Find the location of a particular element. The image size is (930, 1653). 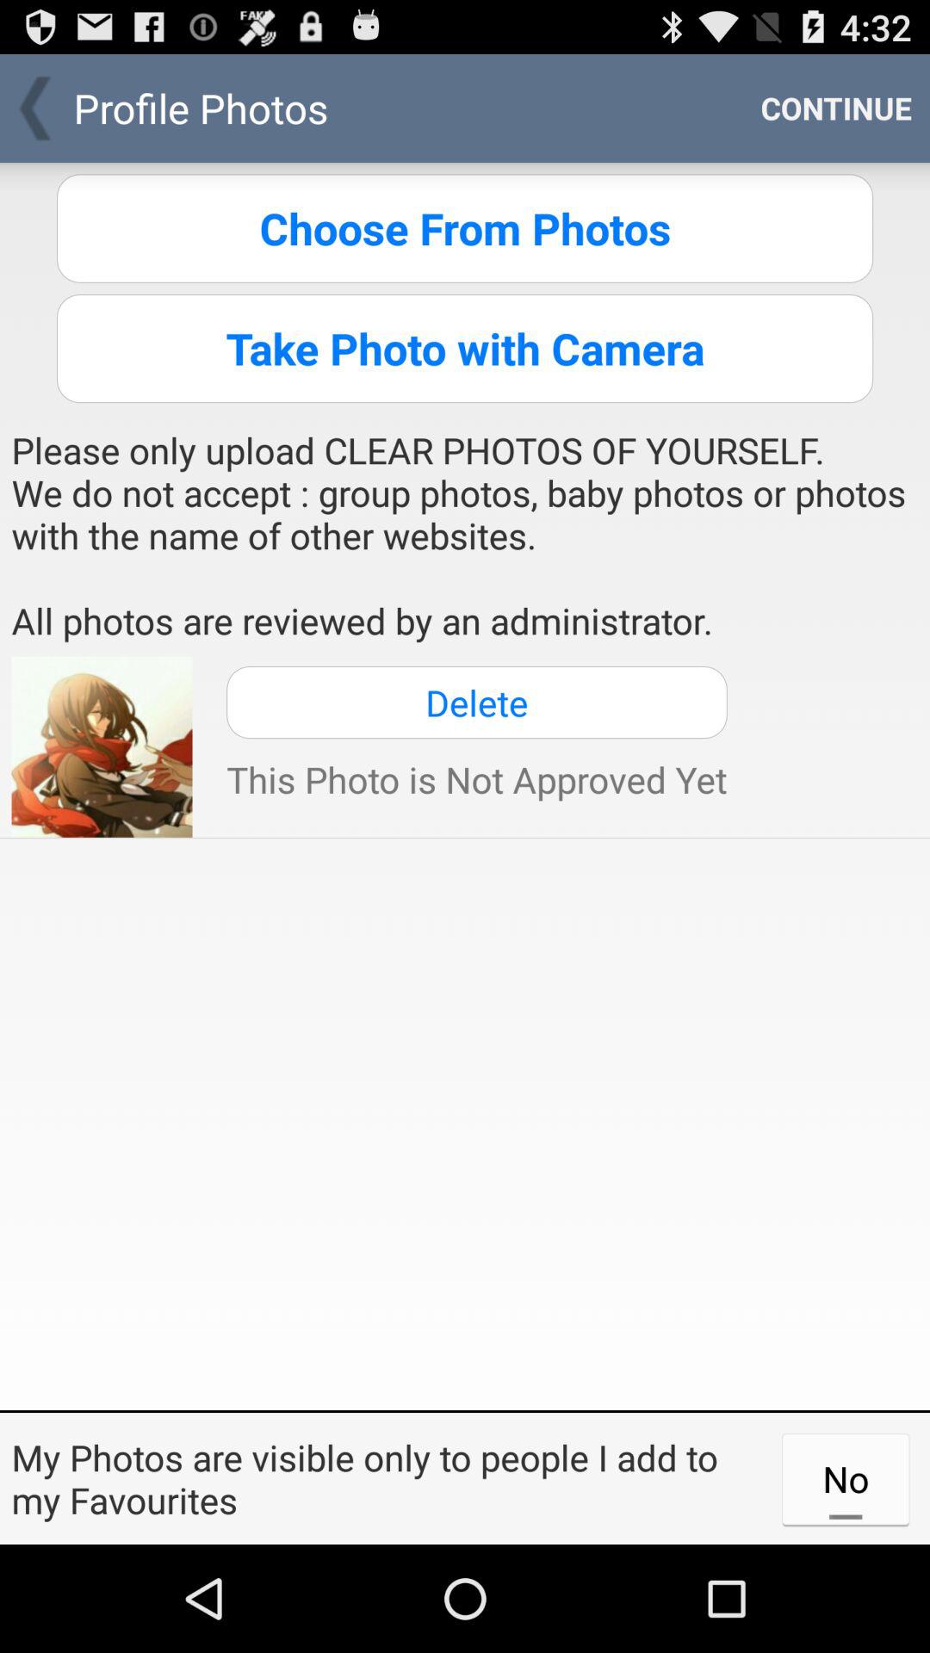

turn off the icon to the left of delete is located at coordinates (102, 746).